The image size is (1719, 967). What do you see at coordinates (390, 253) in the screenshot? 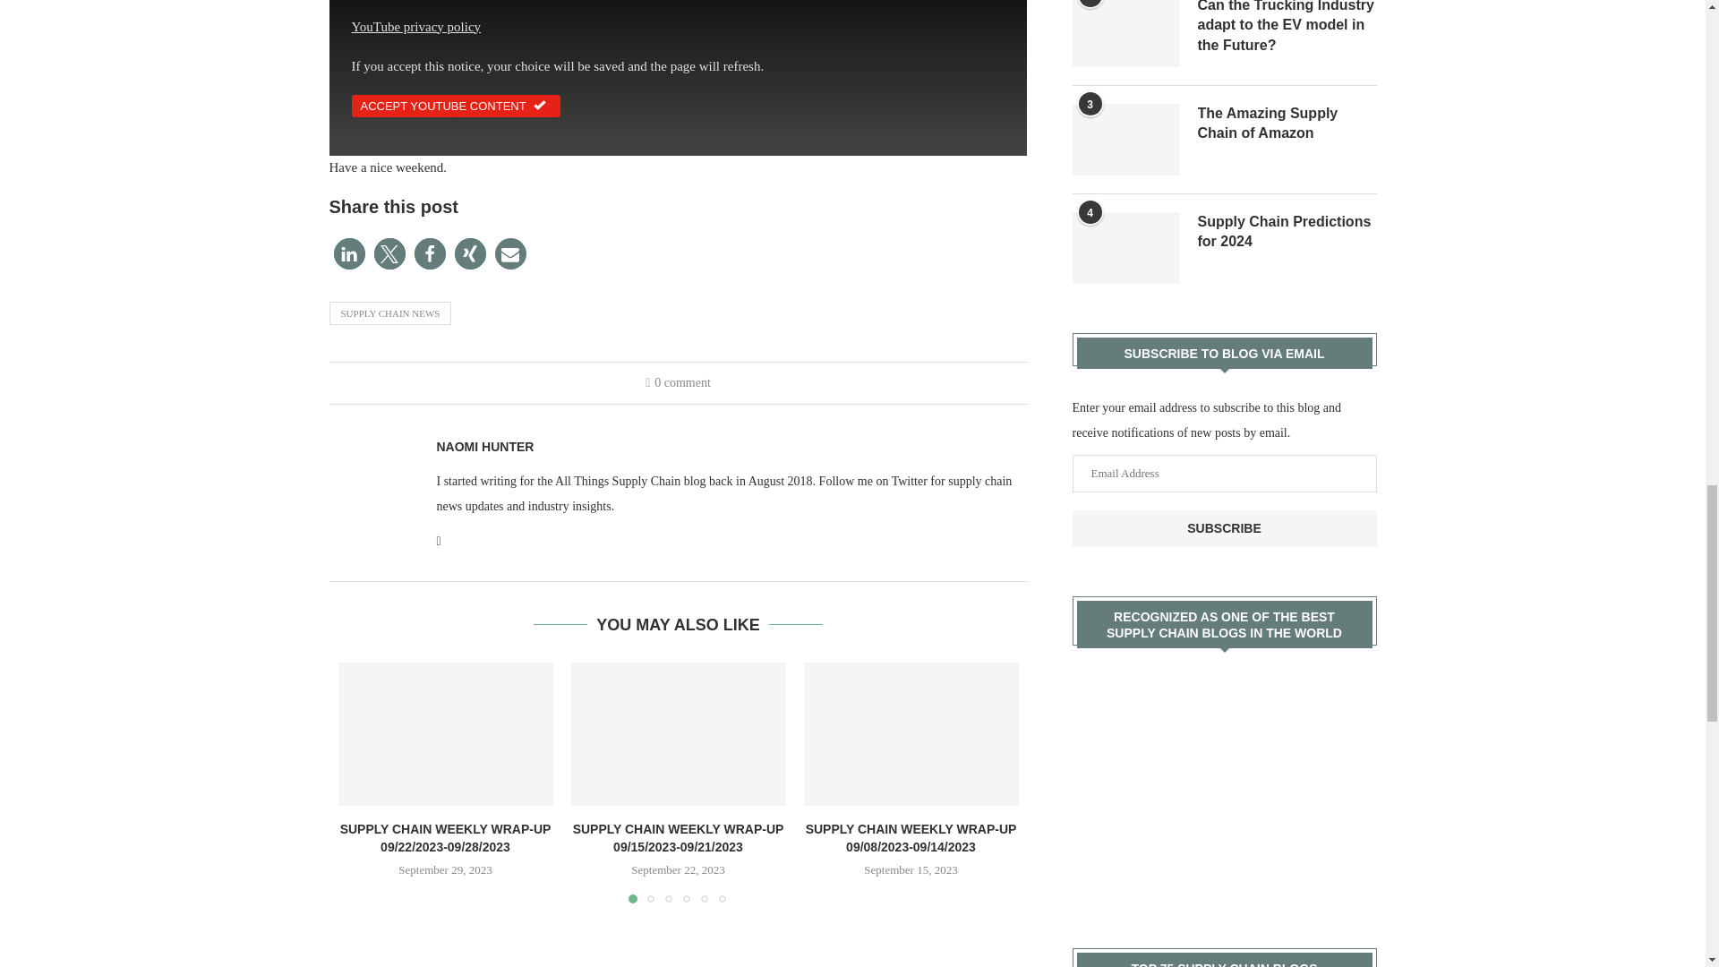
I see `Share on X` at bounding box center [390, 253].